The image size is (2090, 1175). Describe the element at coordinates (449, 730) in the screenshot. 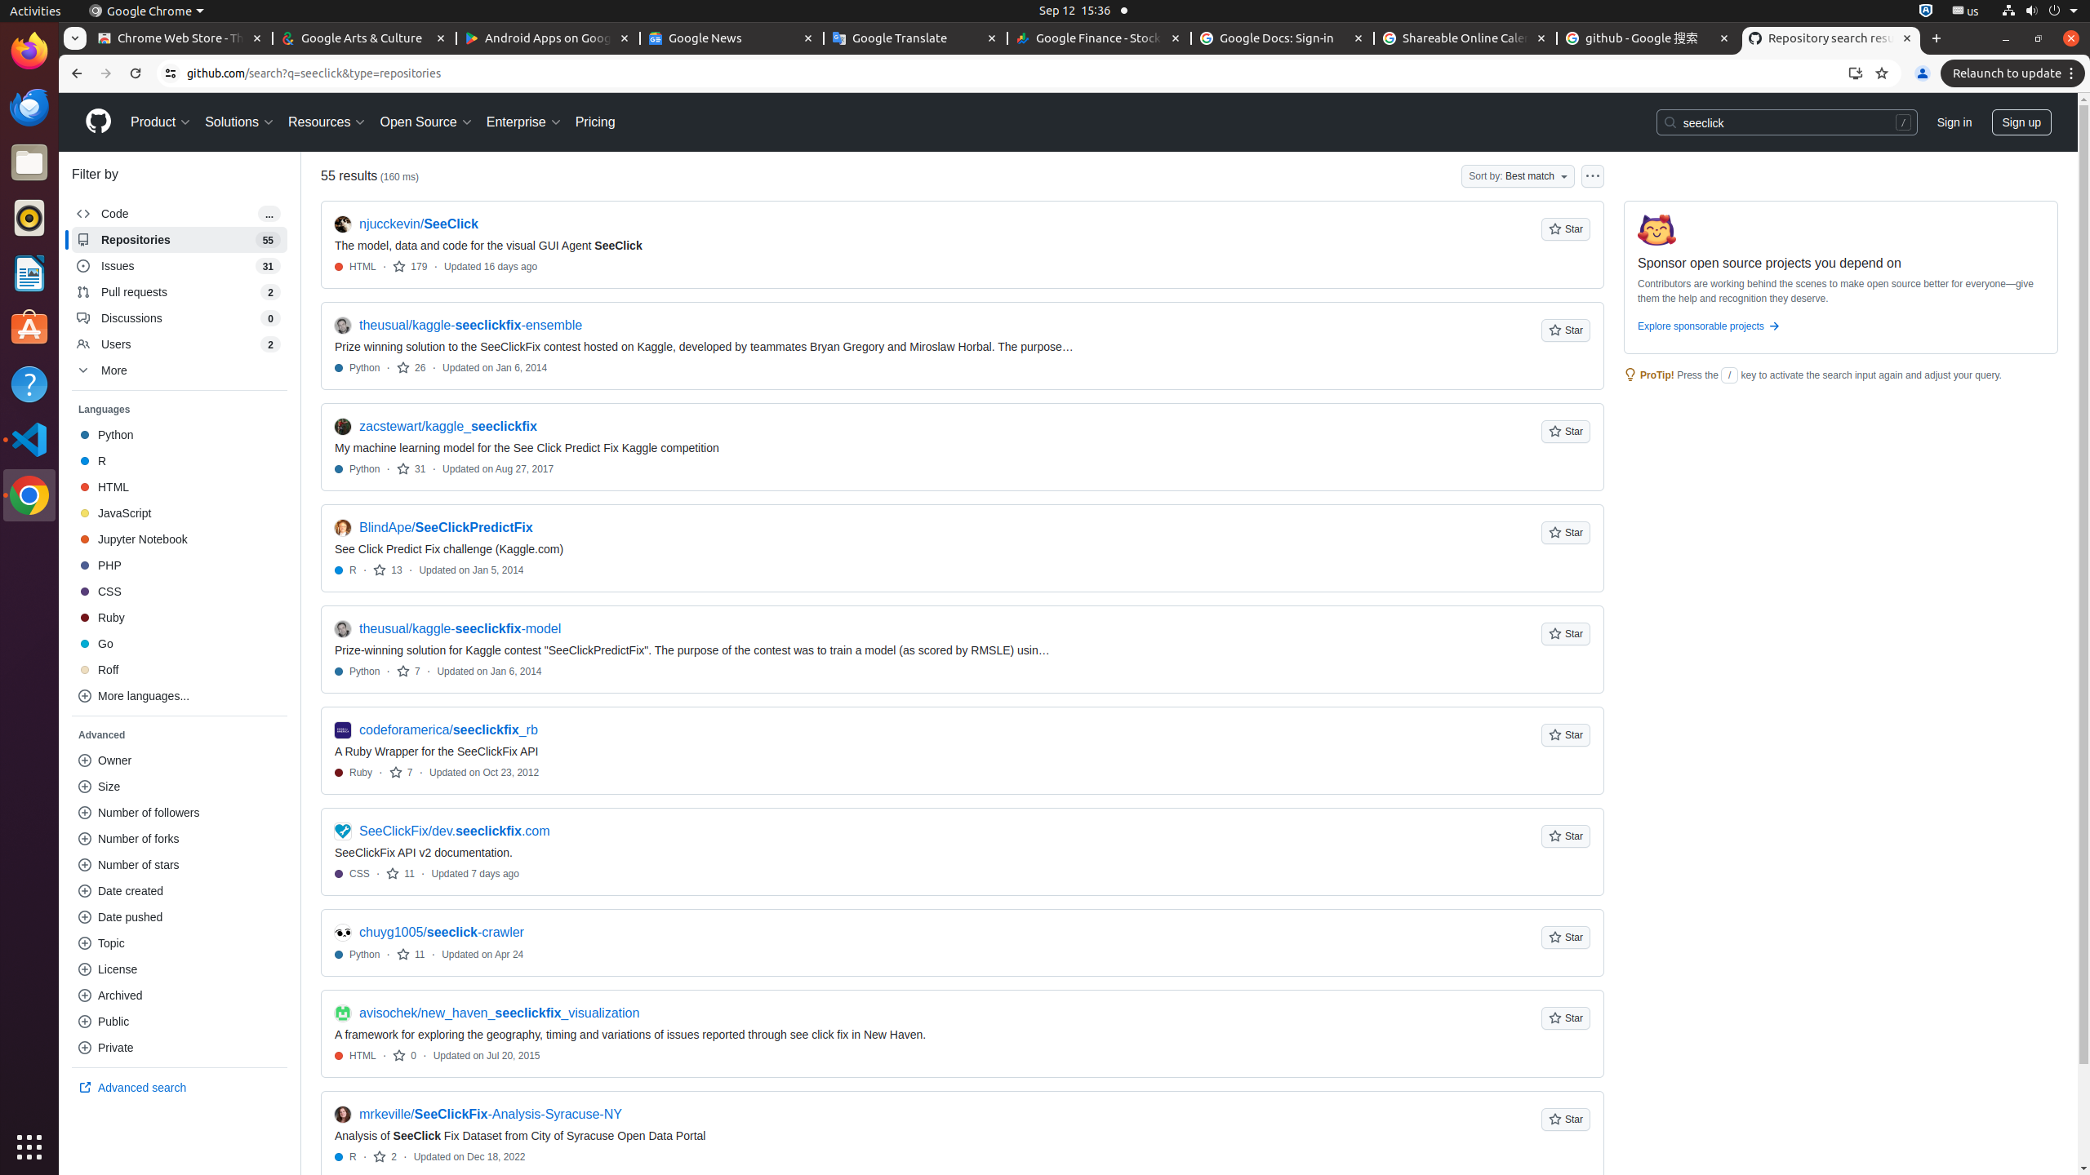

I see `codeforamerica/seeclickfix_rb` at that location.